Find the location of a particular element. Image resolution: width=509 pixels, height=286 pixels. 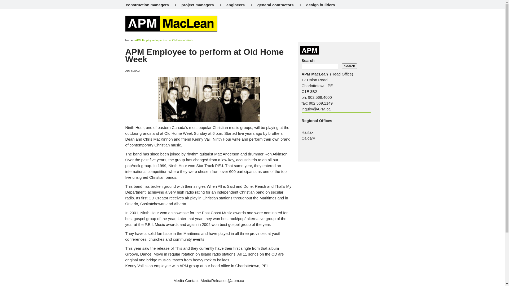

contact us is located at coordinates (363, 33).